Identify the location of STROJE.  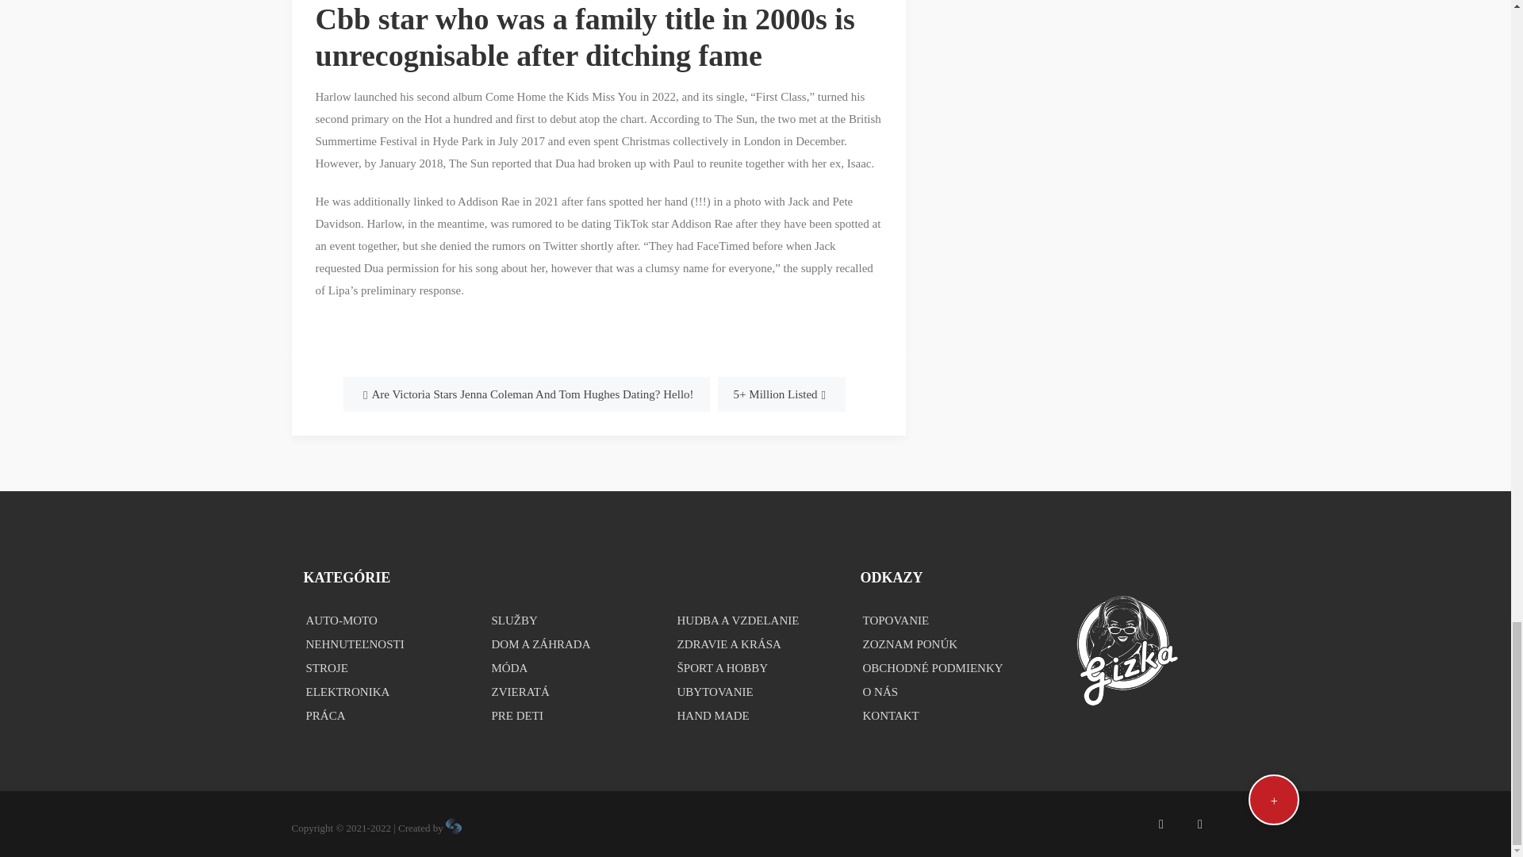
(384, 668).